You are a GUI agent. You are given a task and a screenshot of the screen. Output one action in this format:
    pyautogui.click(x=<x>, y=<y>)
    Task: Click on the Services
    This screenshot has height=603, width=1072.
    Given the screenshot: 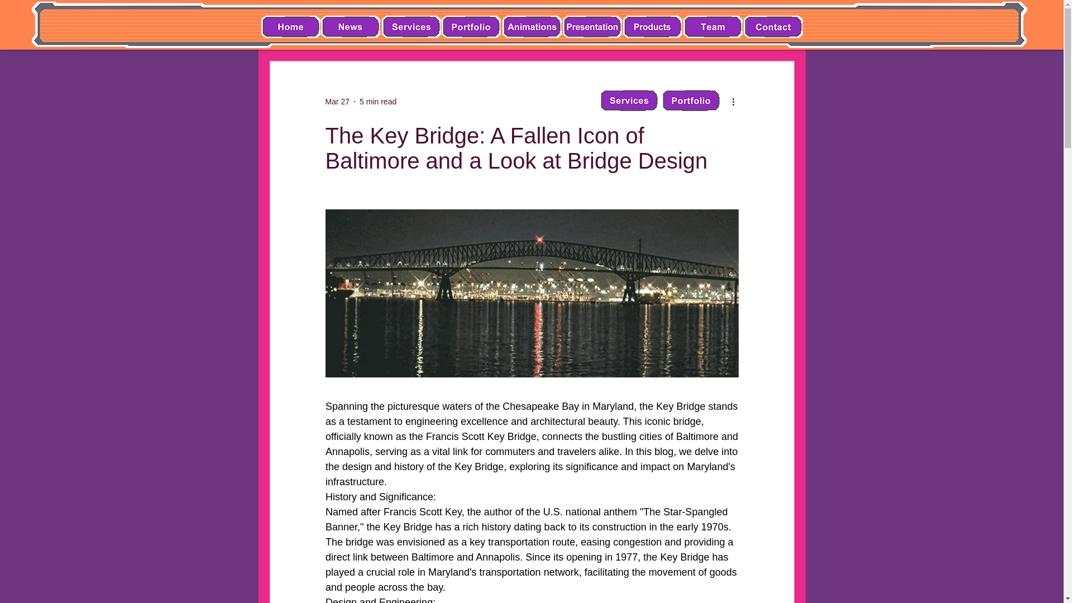 What is the action you would take?
    pyautogui.click(x=411, y=27)
    